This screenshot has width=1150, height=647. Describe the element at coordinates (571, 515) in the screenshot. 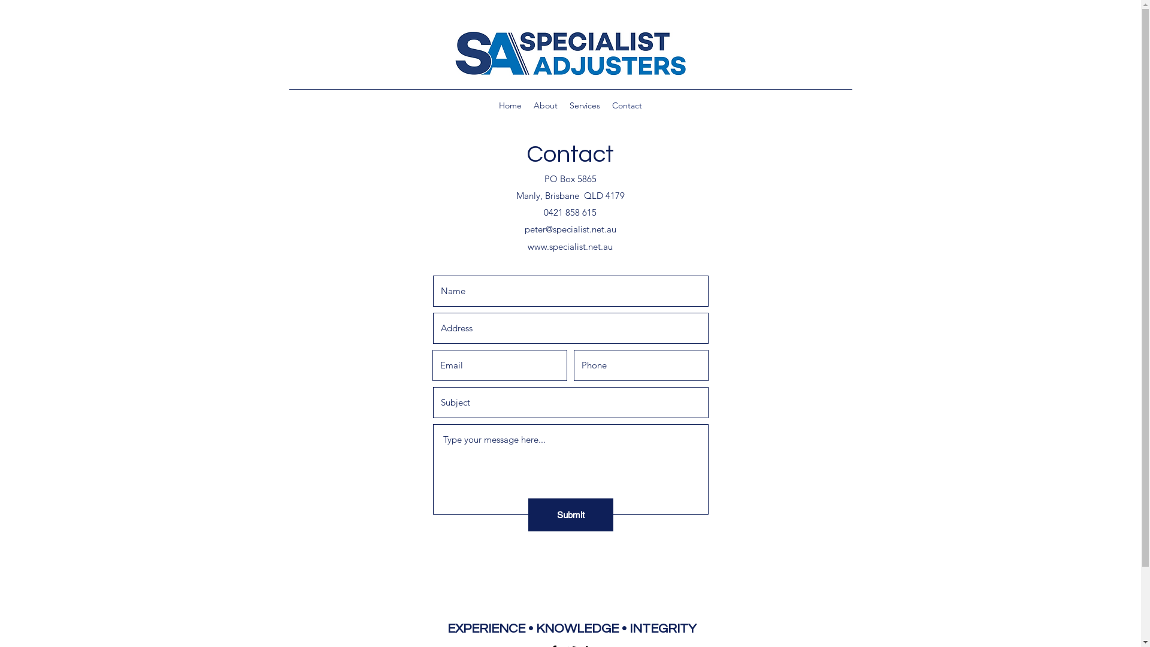

I see `Submit` at that location.